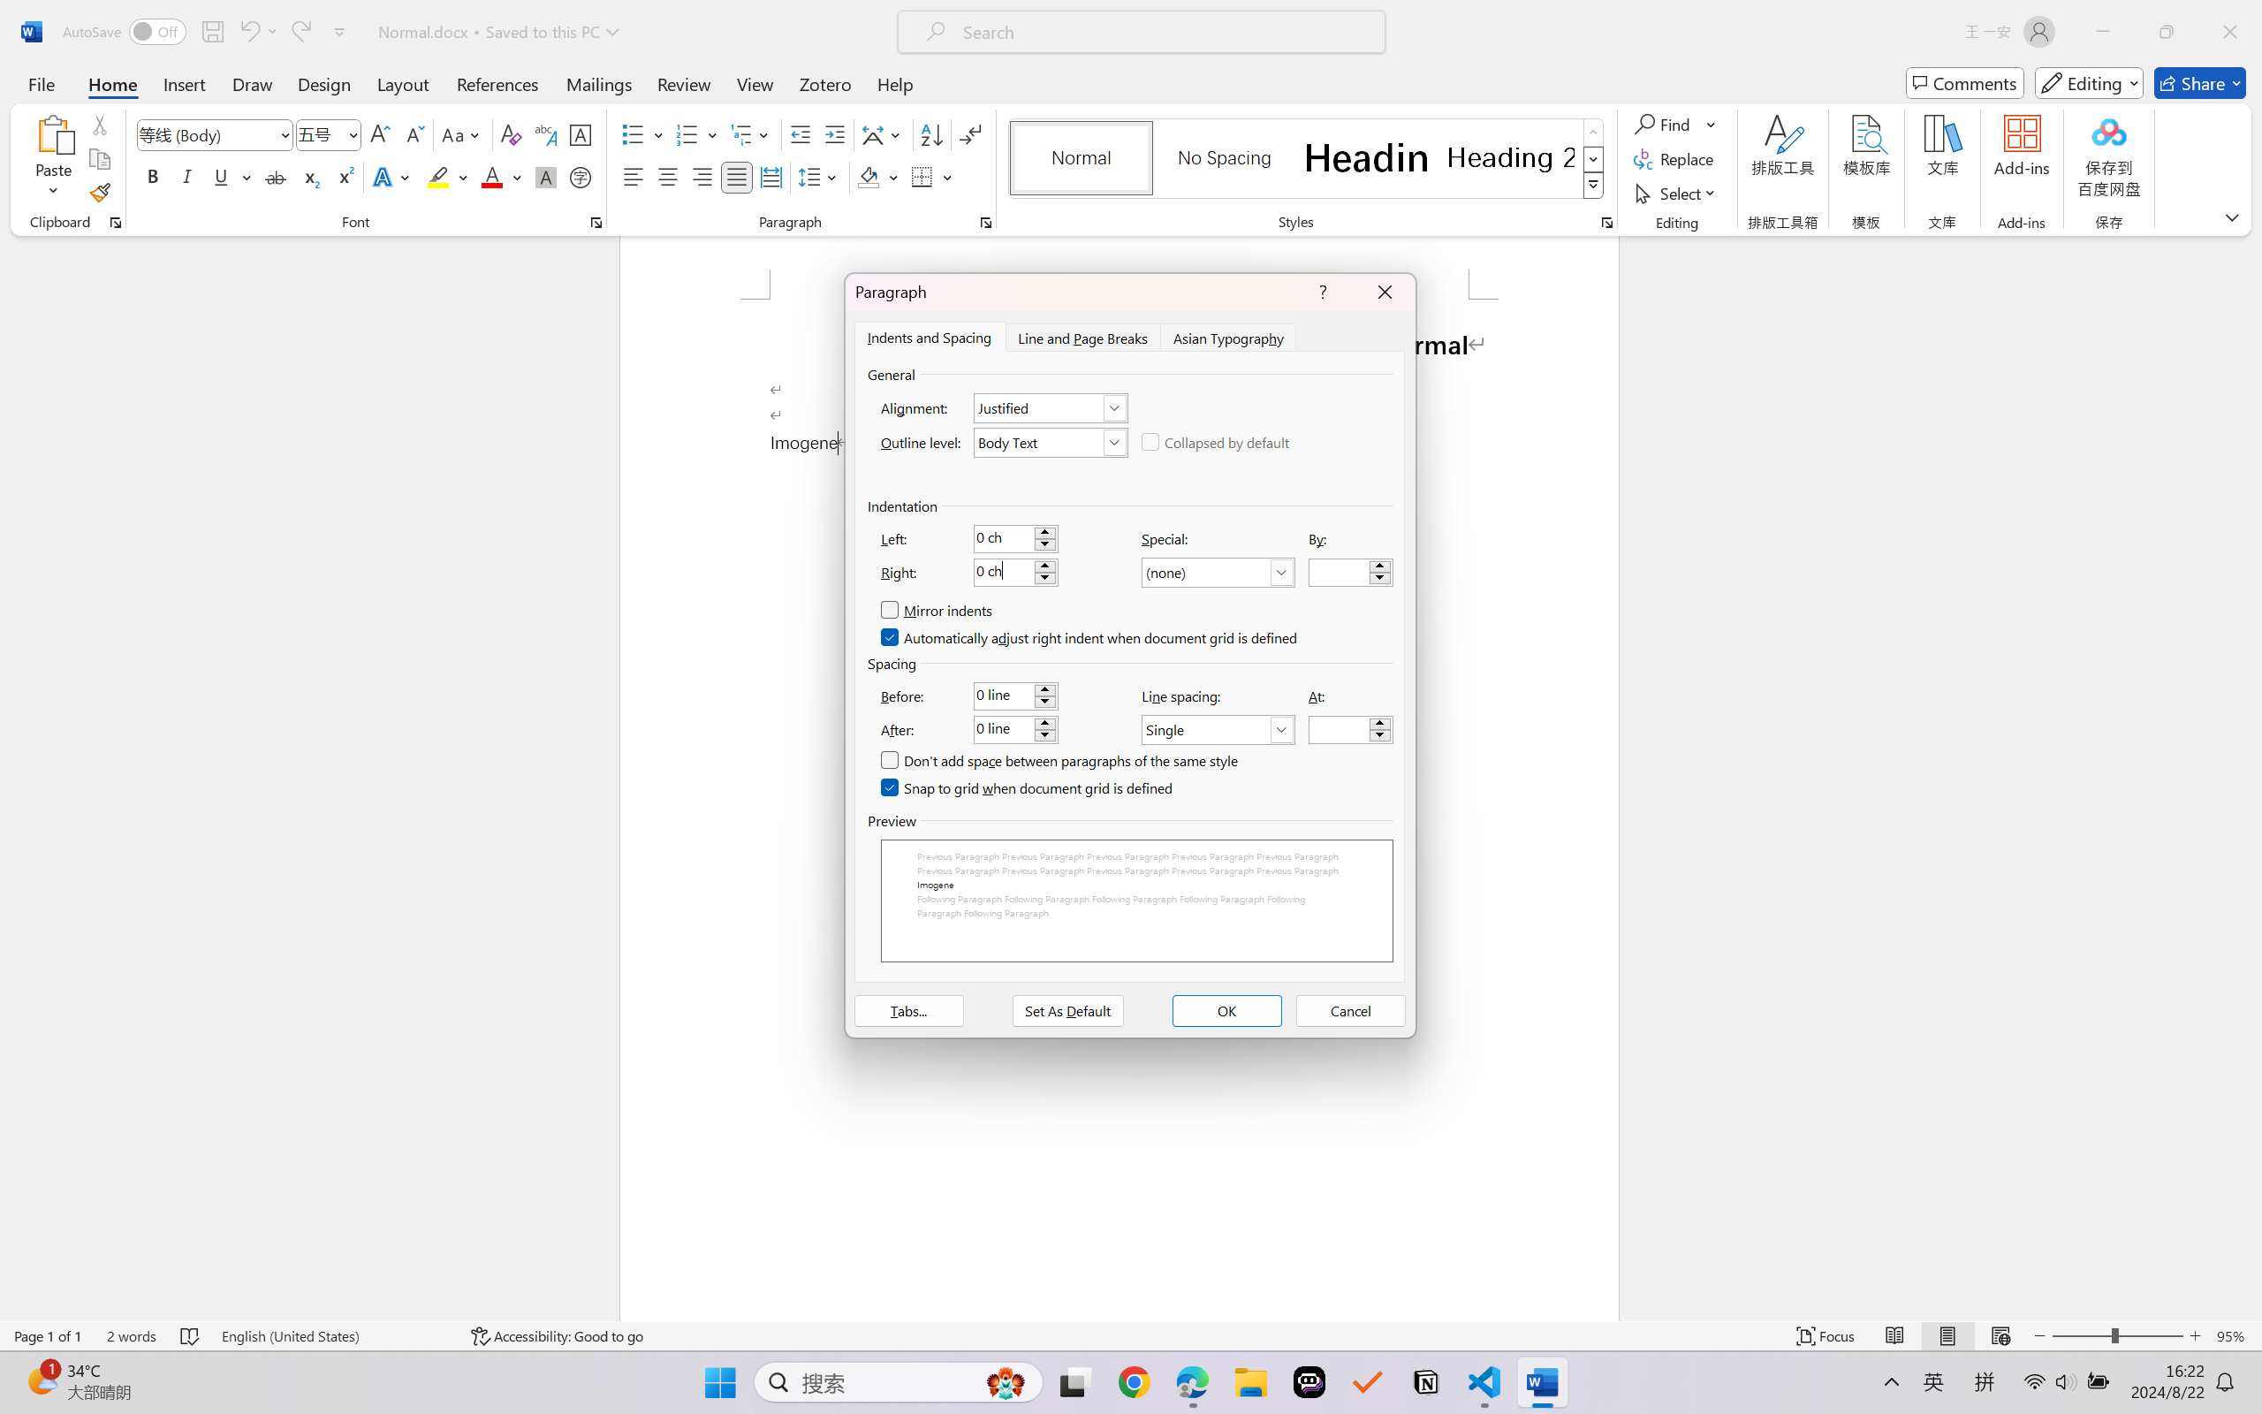 This screenshot has height=1414, width=2262. Describe the element at coordinates (1015, 729) in the screenshot. I see `After:` at that location.